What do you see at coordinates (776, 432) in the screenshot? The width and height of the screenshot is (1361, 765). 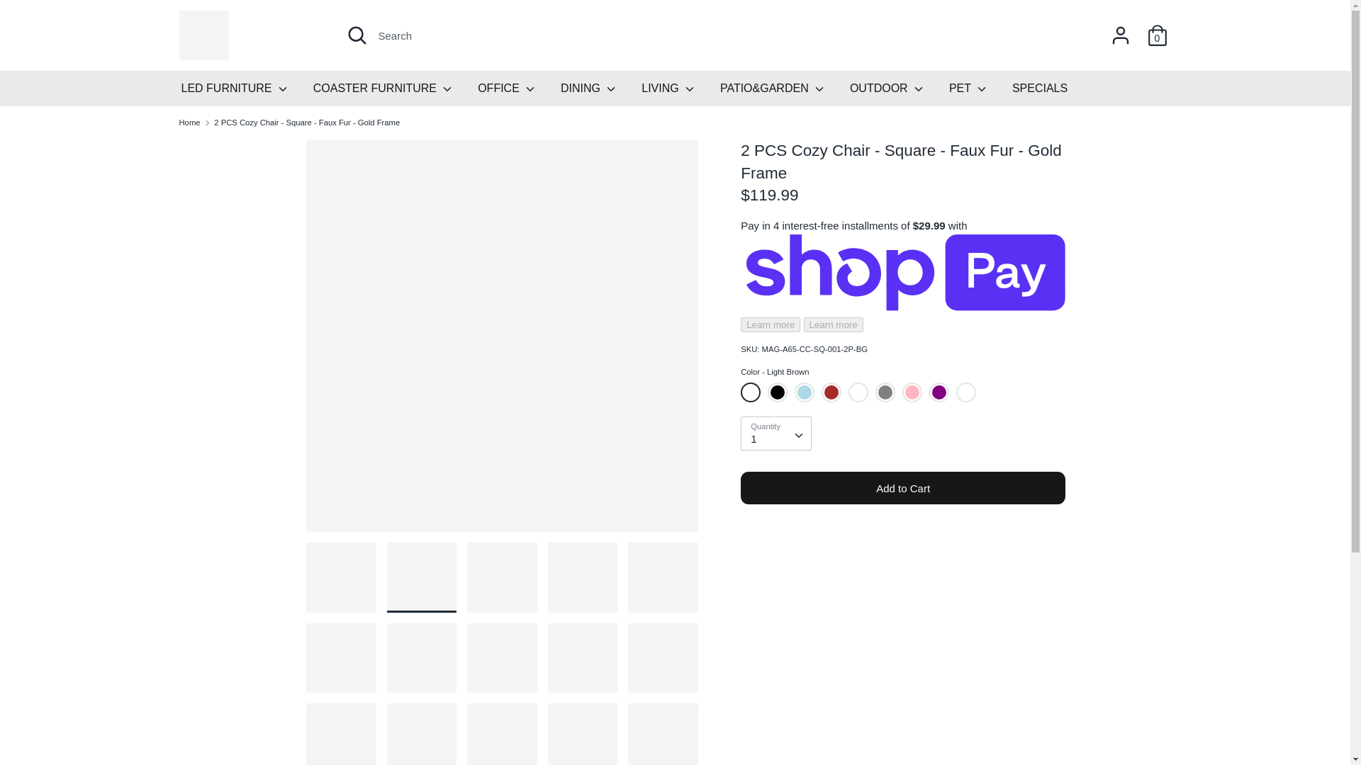 I see `1` at bounding box center [776, 432].